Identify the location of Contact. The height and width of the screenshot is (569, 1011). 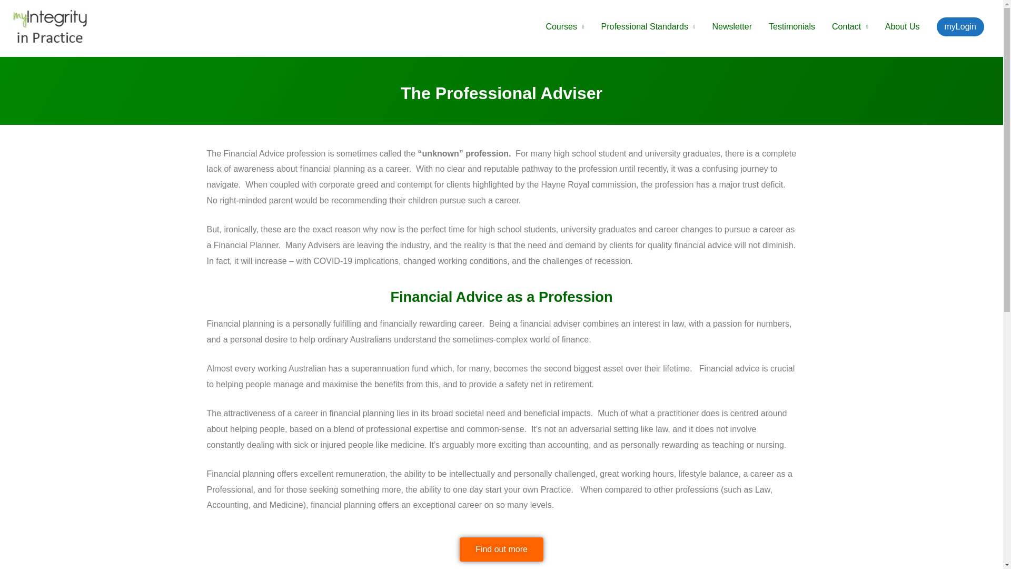
(850, 26).